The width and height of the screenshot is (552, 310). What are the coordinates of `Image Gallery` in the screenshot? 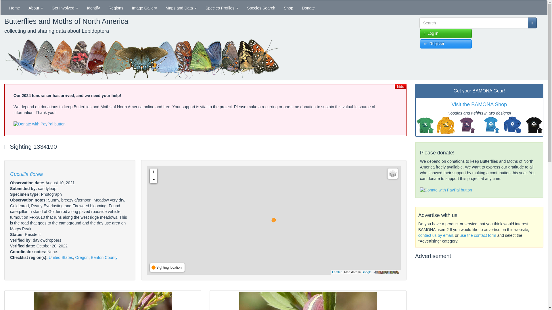 It's located at (144, 7).